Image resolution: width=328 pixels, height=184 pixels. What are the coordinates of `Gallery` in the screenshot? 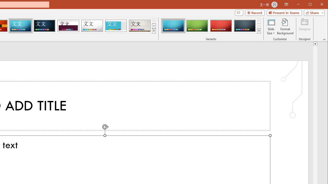 It's located at (140, 26).